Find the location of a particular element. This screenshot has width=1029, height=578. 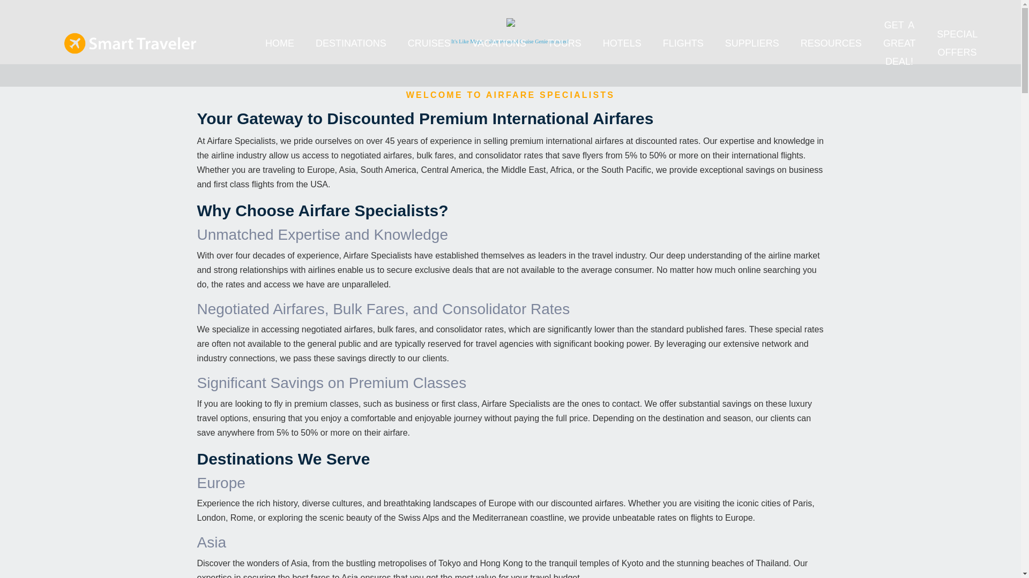

CRUISES is located at coordinates (429, 43).